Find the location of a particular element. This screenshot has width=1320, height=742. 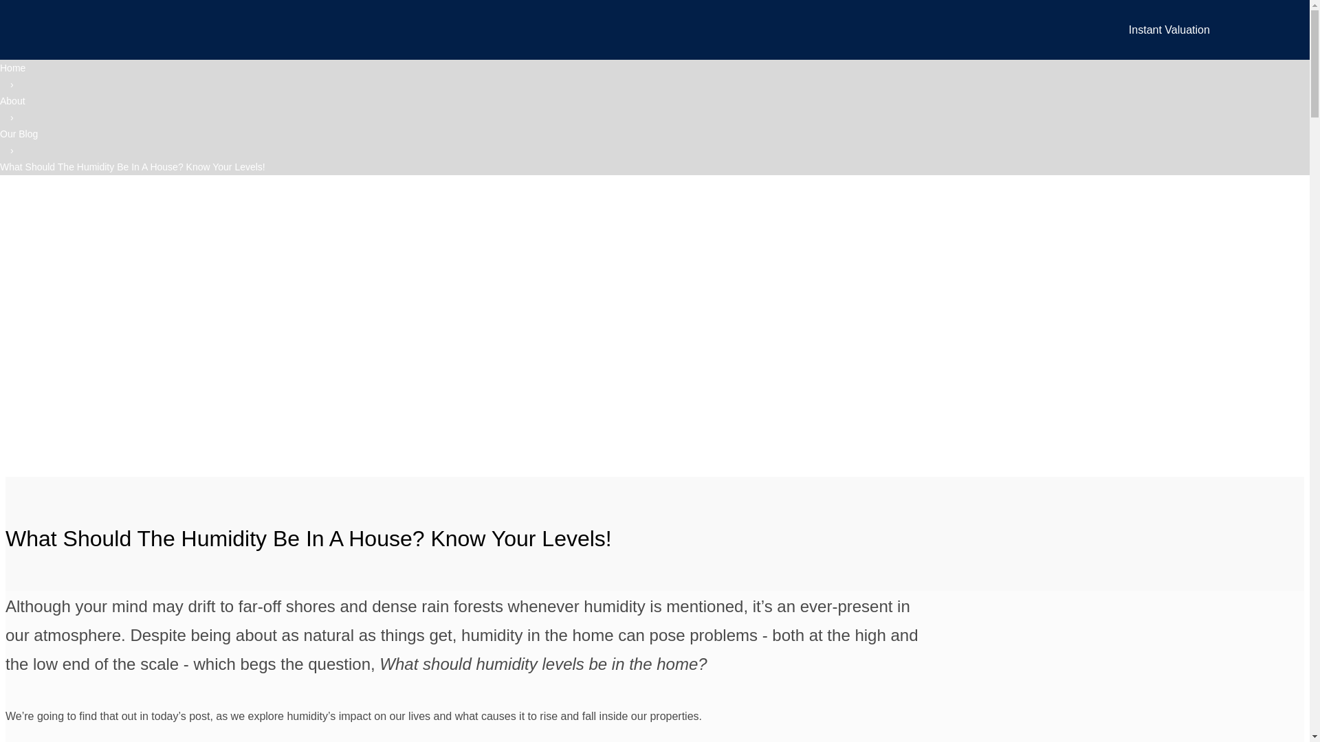

Instant Valuation is located at coordinates (1169, 29).